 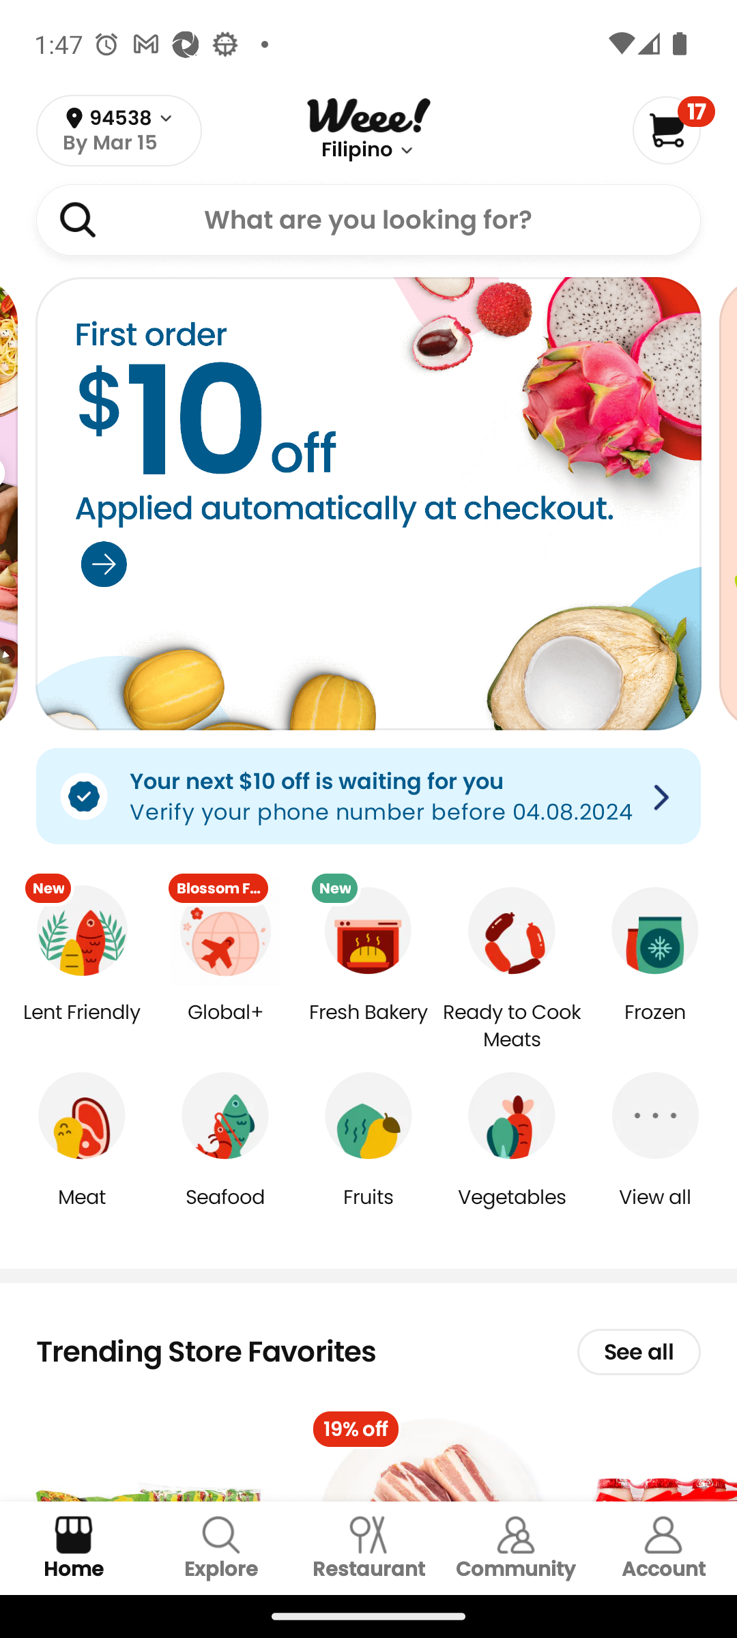 I want to click on Account, so click(x=663, y=1548).